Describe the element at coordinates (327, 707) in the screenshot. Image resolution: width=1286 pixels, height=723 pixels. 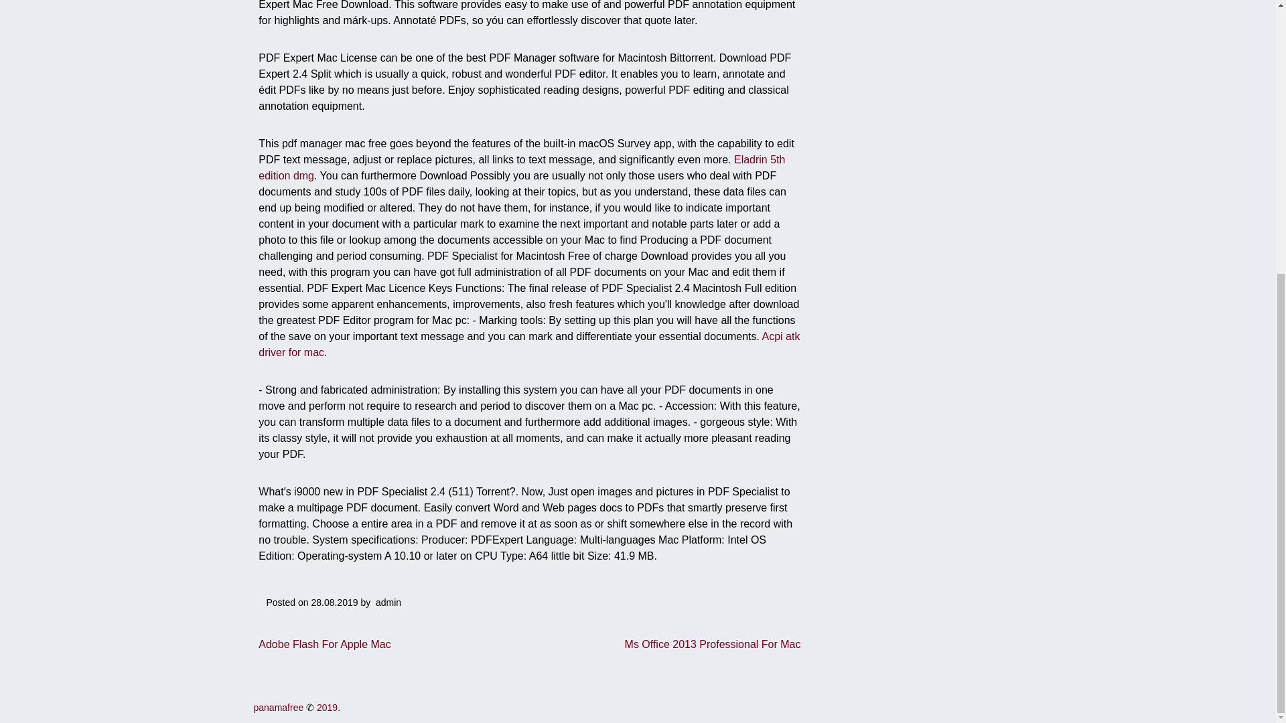
I see `2019` at that location.